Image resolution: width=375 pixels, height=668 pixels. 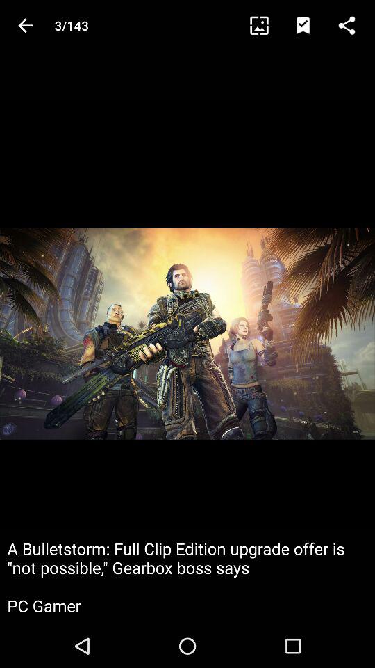 I want to click on movie privious step, so click(x=25, y=25).